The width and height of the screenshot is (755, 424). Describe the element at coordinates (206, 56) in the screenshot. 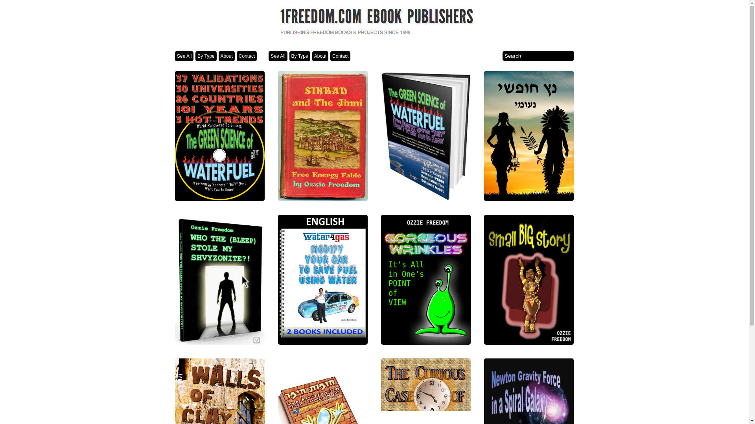

I see `By Type` at that location.